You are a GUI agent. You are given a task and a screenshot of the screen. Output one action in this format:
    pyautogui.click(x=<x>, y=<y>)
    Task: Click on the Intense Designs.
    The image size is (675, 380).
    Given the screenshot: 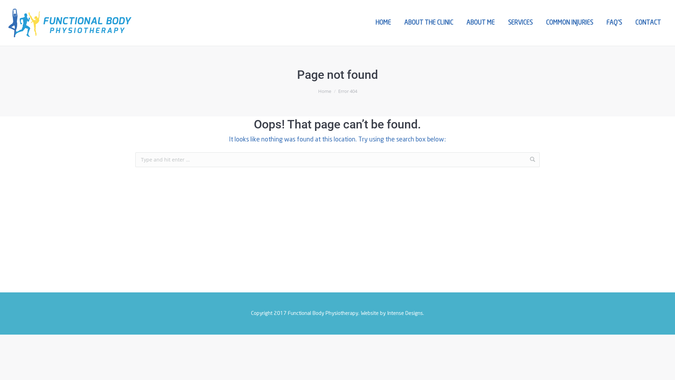 What is the action you would take?
    pyautogui.click(x=406, y=313)
    